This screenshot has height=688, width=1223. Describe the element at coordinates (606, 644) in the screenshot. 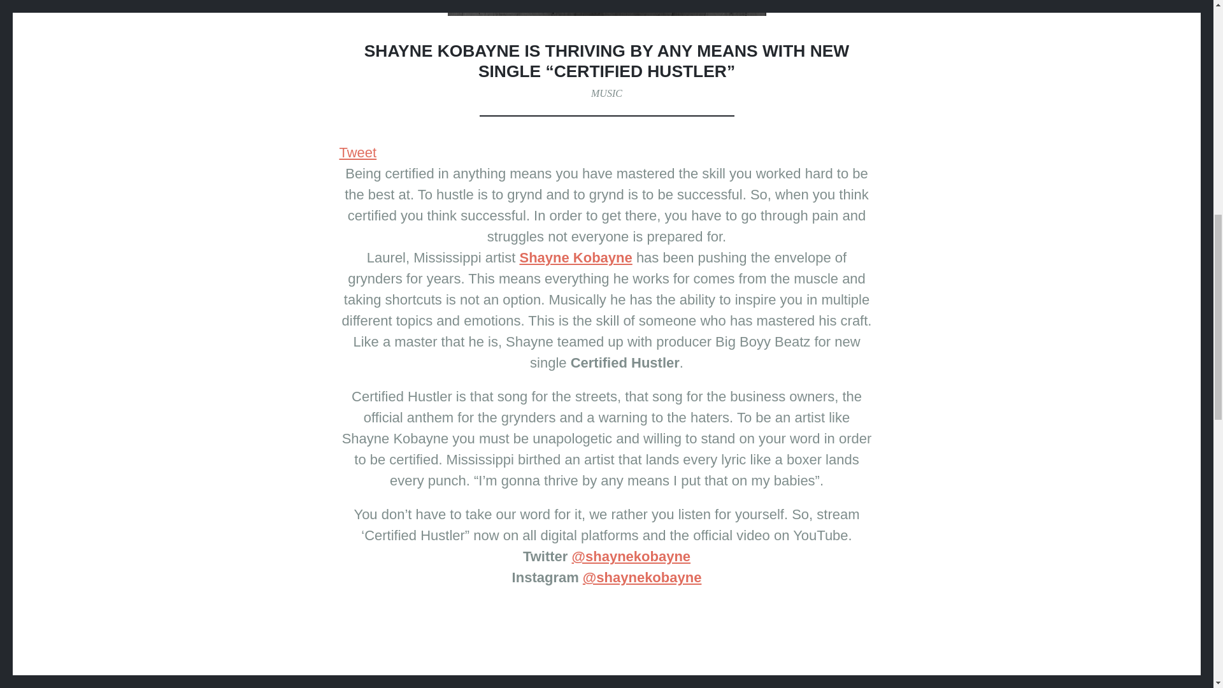

I see `YouTube video player` at that location.